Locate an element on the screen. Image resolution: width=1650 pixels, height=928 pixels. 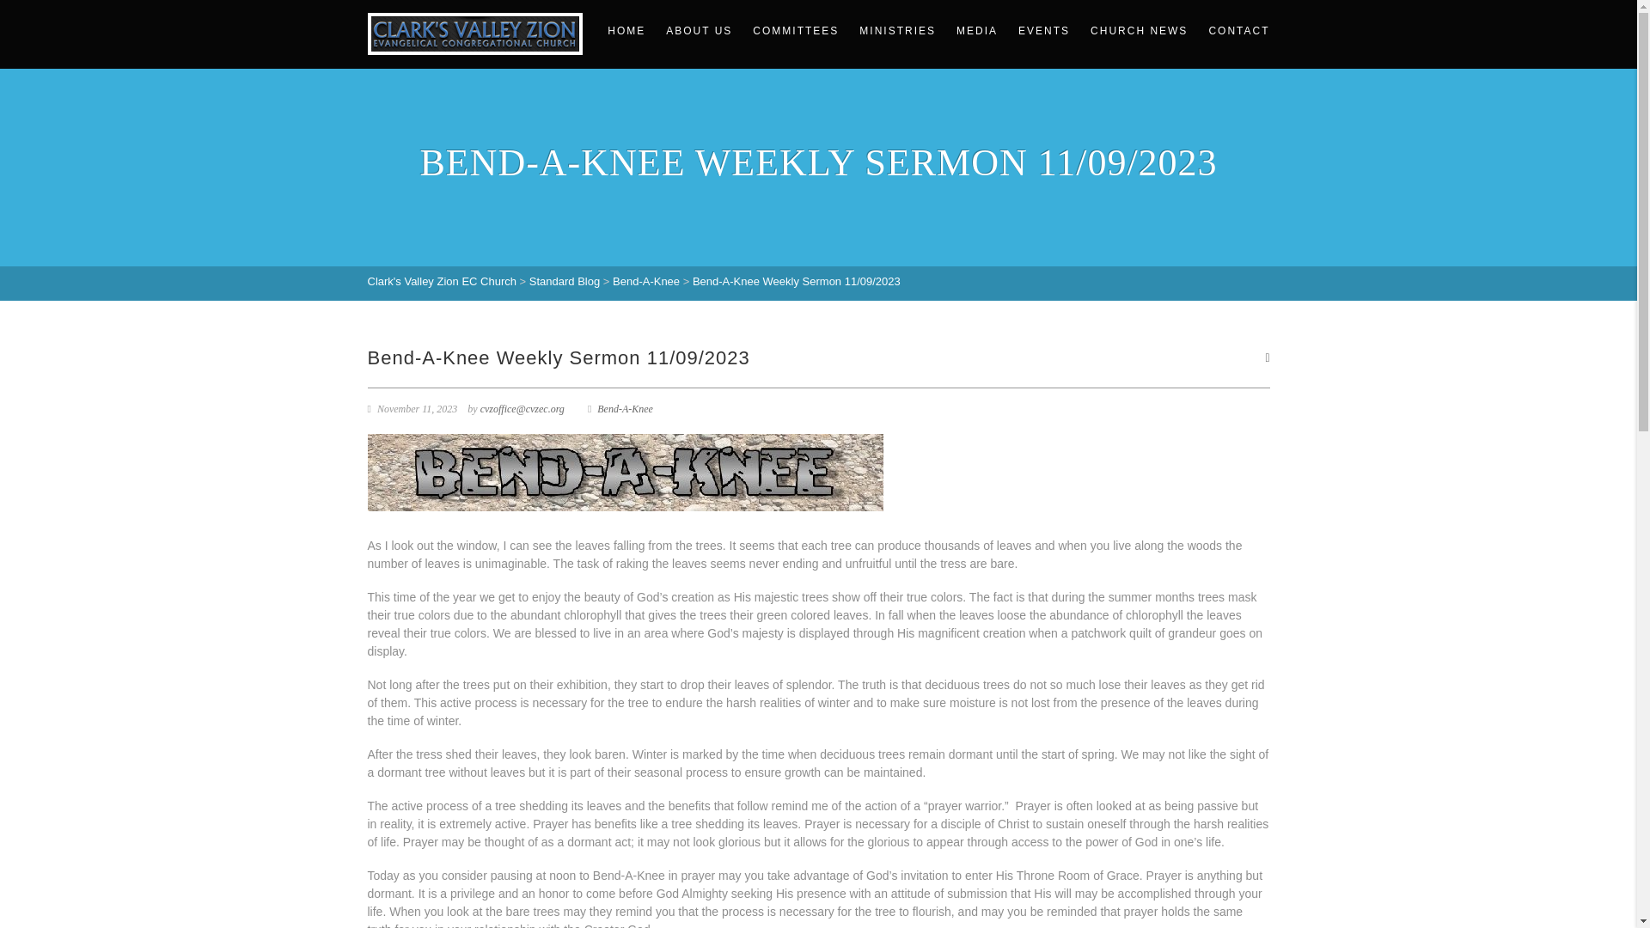
Go to Clark's Valley Zion EC Church. is located at coordinates (442, 280).